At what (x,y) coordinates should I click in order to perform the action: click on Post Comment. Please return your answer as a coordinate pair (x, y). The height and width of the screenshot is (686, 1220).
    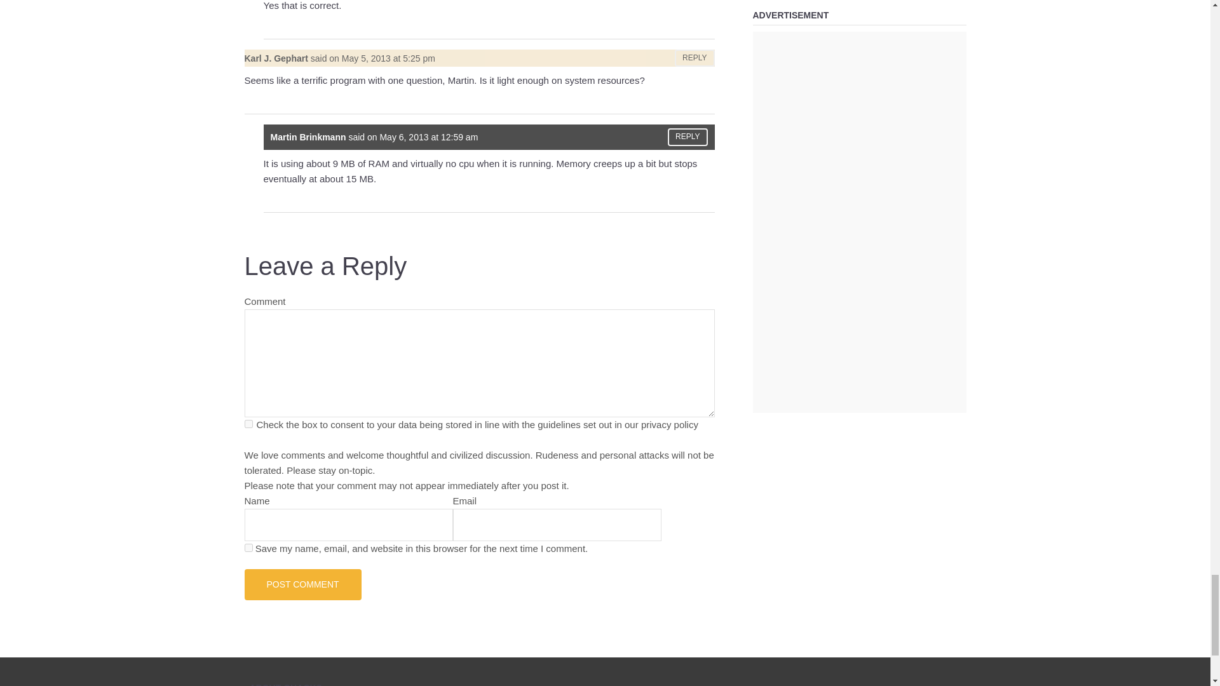
    Looking at the image, I should click on (302, 584).